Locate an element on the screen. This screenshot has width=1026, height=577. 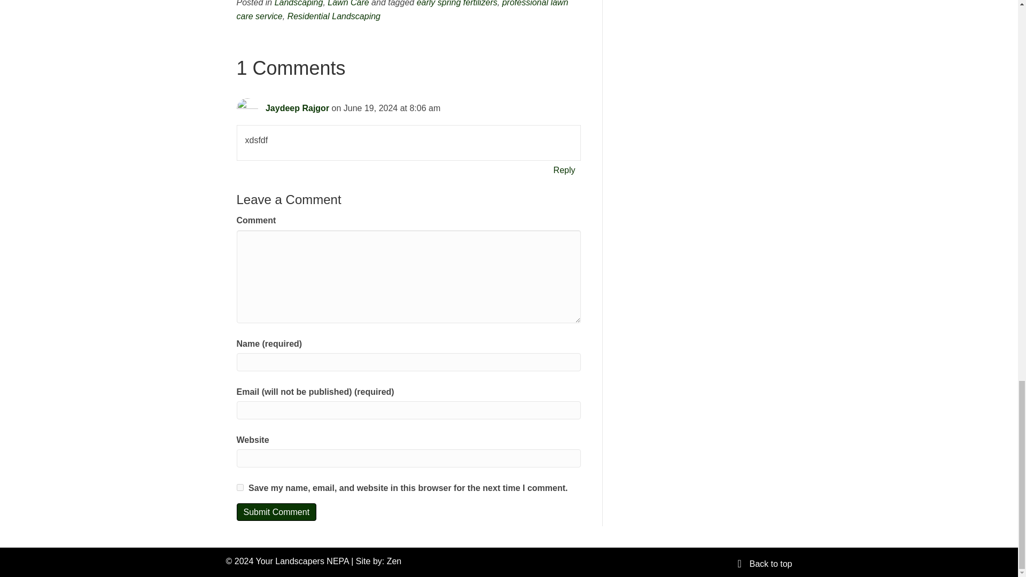
Reply is located at coordinates (564, 170).